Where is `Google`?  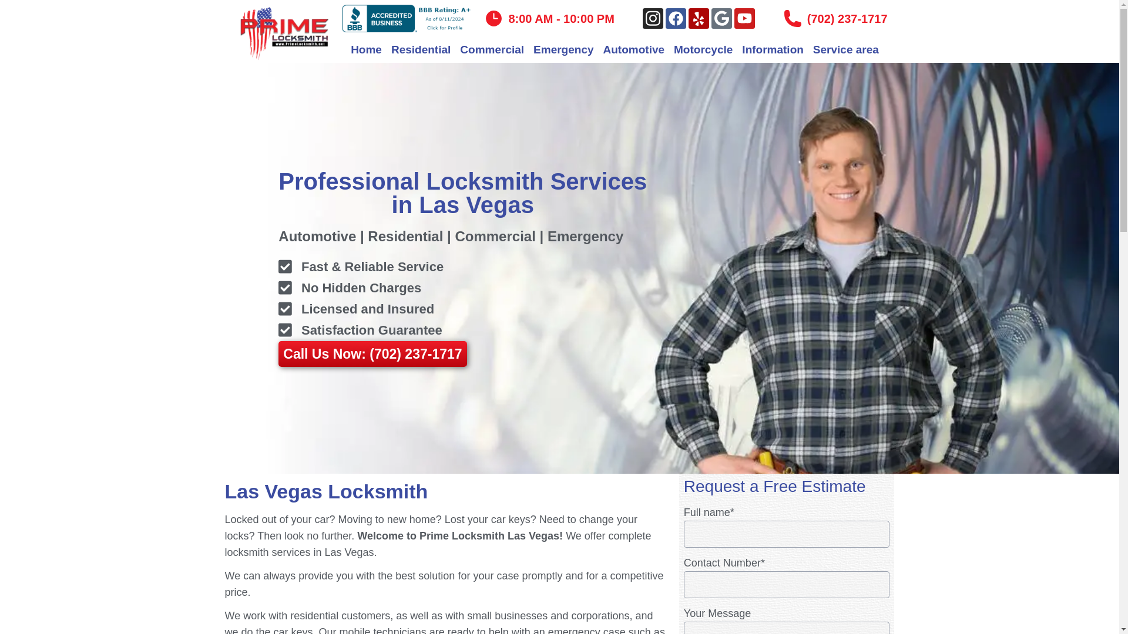
Google is located at coordinates (721, 18).